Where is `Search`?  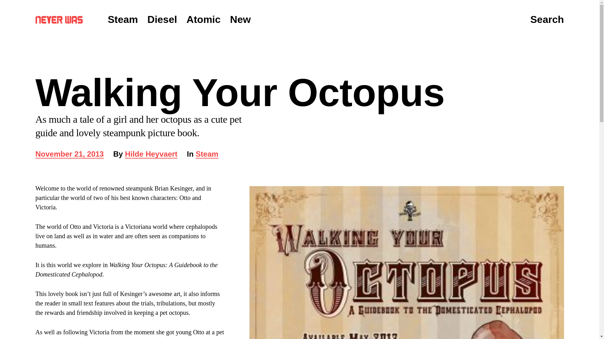 Search is located at coordinates (122, 19).